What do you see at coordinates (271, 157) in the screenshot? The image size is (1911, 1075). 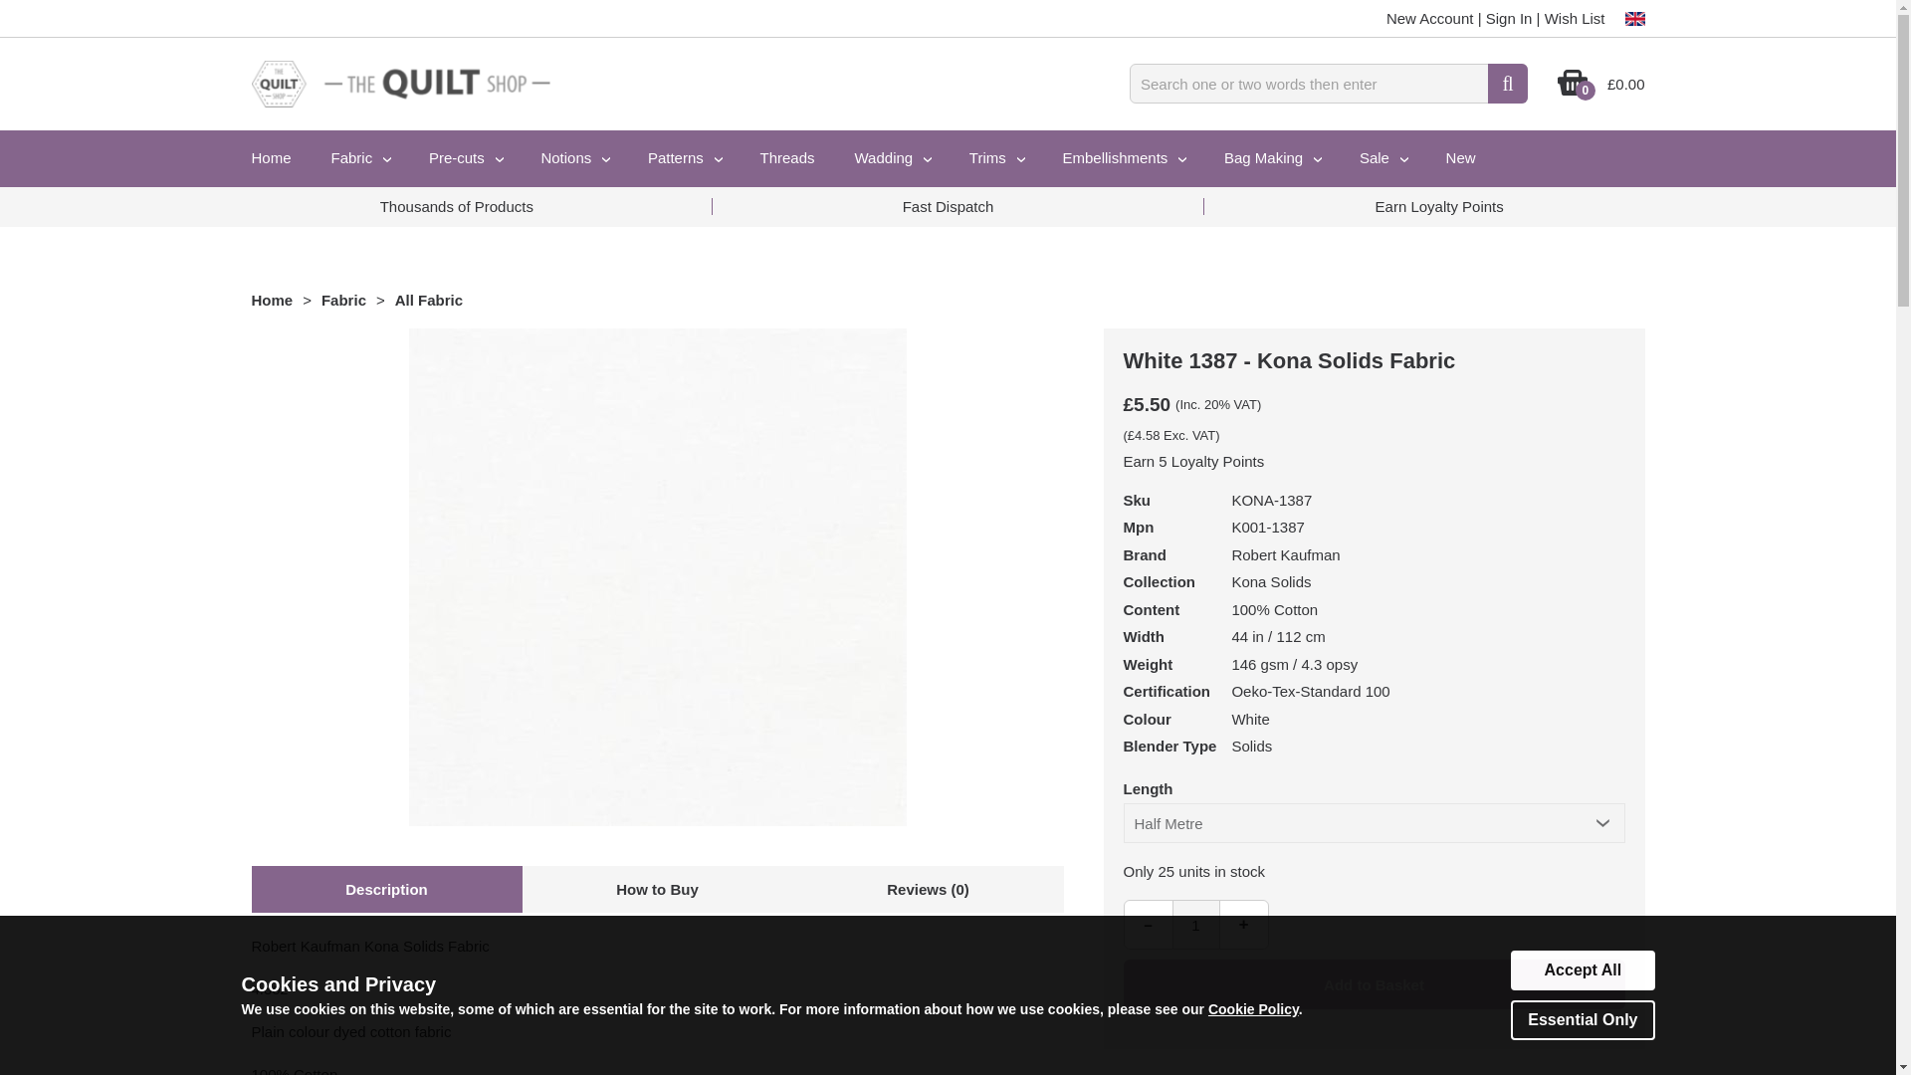 I see `Home` at bounding box center [271, 157].